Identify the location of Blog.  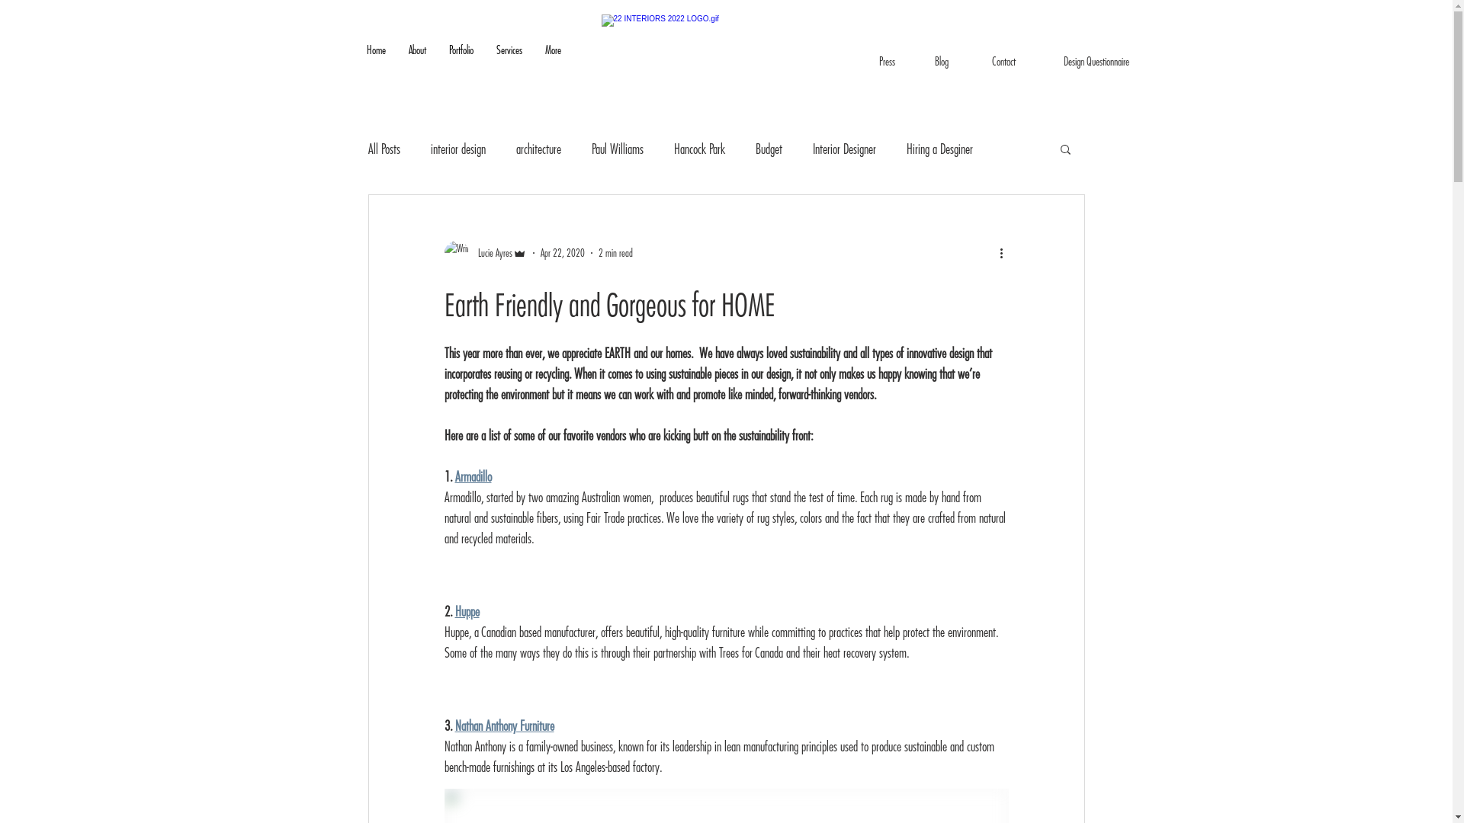
(941, 61).